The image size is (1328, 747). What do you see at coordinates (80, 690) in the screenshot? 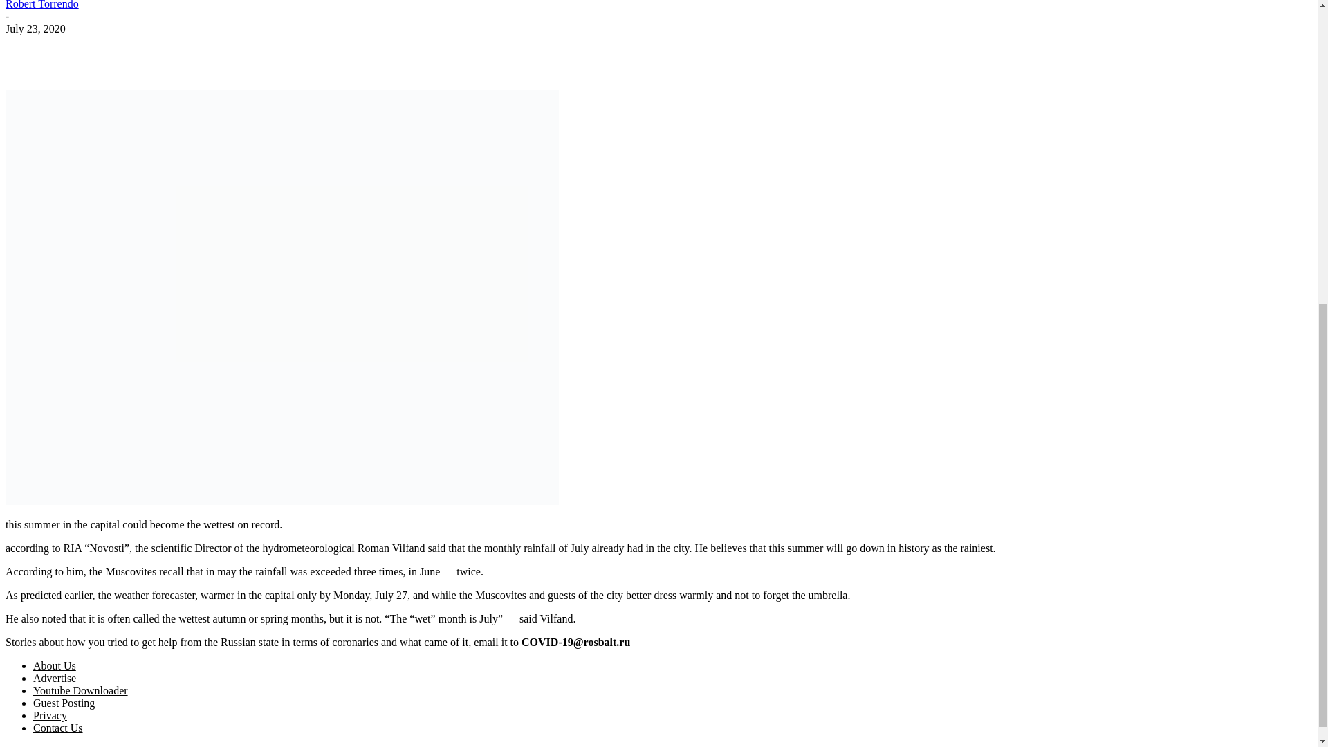
I see `Youtube Downloader` at bounding box center [80, 690].